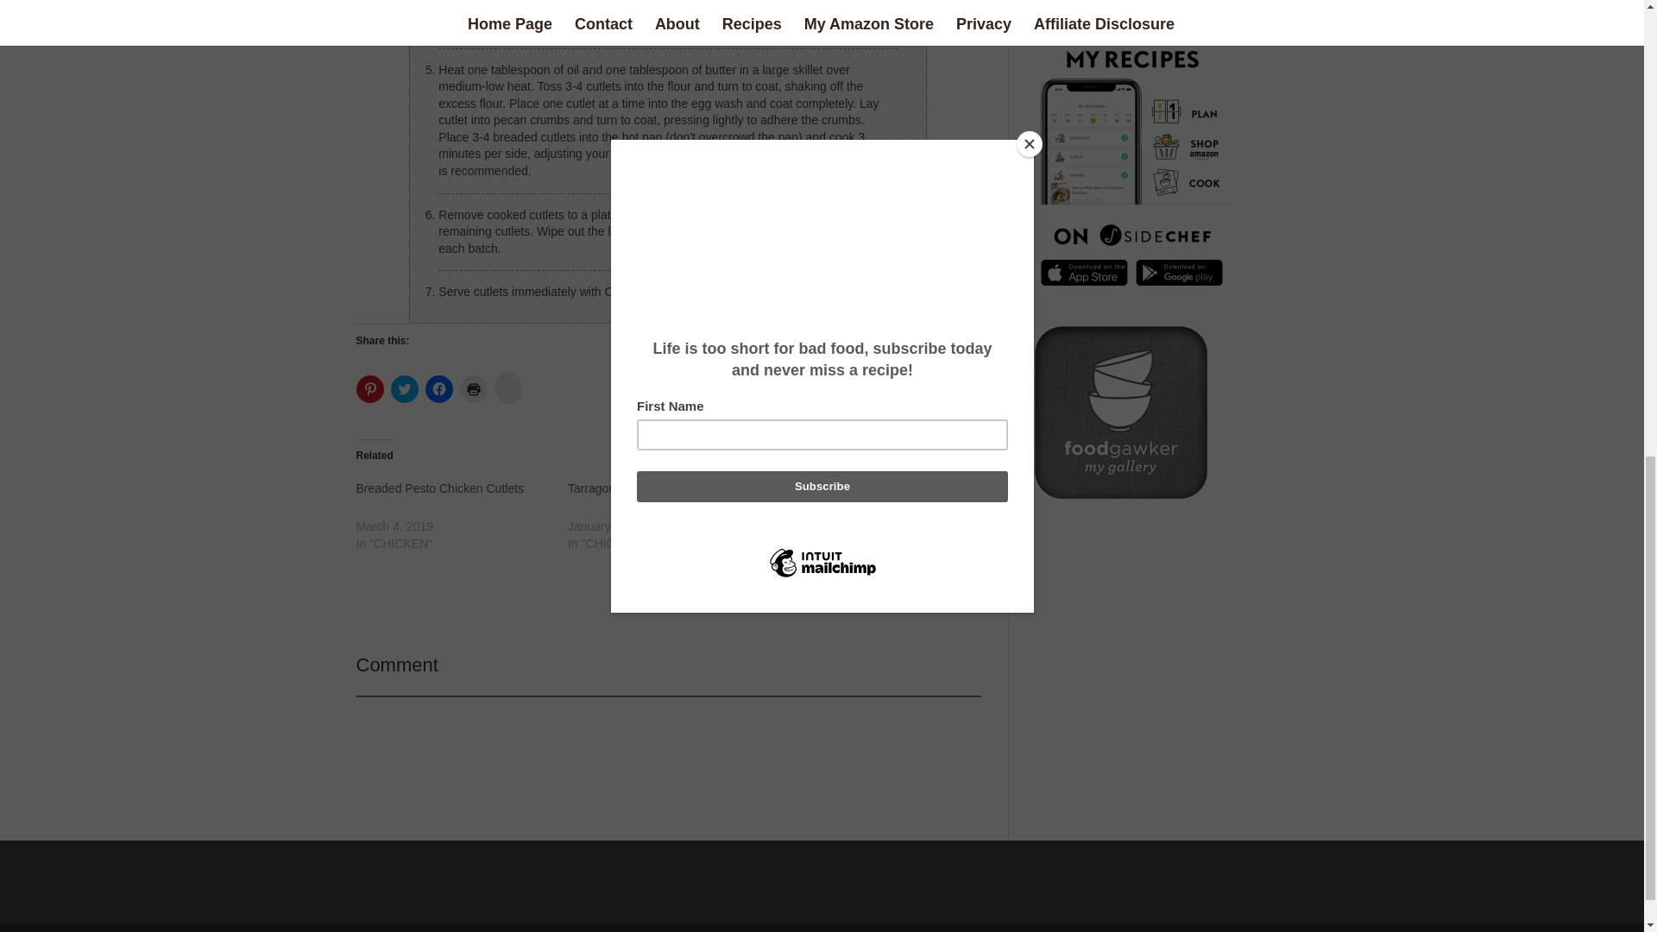 The image size is (1657, 932). Describe the element at coordinates (473, 388) in the screenshot. I see `Click to print` at that location.